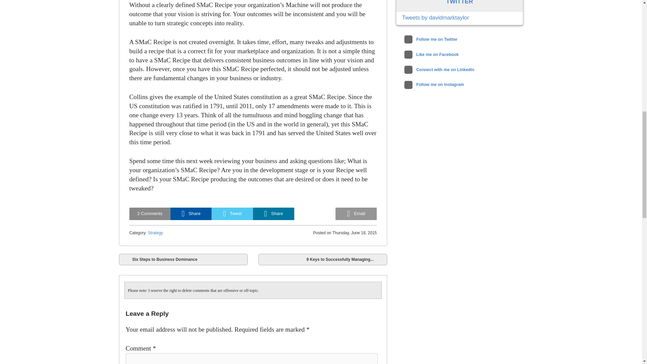 This screenshot has width=647, height=364. What do you see at coordinates (191, 214) in the screenshot?
I see `Share on Facebook` at bounding box center [191, 214].